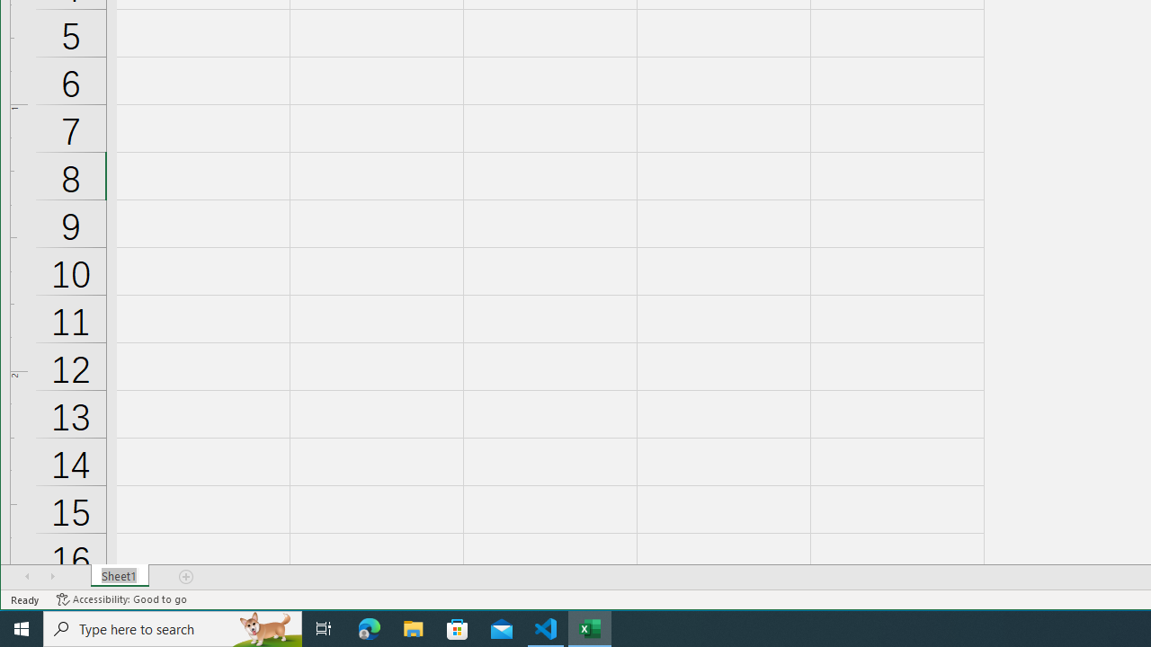 Image resolution: width=1151 pixels, height=647 pixels. What do you see at coordinates (590, 629) in the screenshot?
I see `Excel - 1 running window` at bounding box center [590, 629].